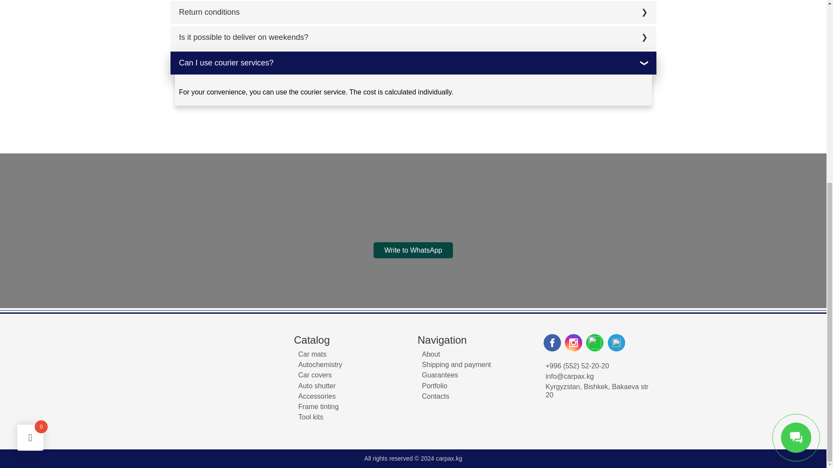 This screenshot has height=468, width=833. I want to click on Write to WhatsApp, so click(413, 250).